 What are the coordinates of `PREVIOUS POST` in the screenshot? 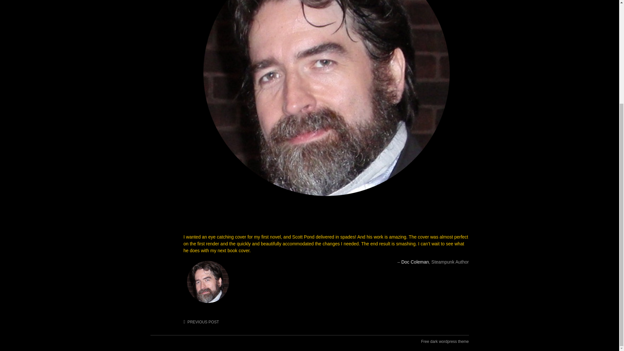 It's located at (201, 322).